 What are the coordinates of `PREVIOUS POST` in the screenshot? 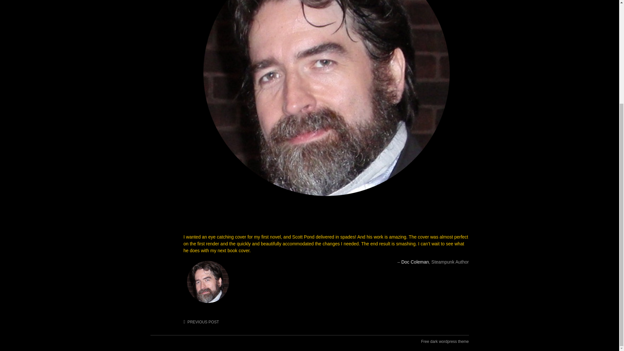 It's located at (201, 322).